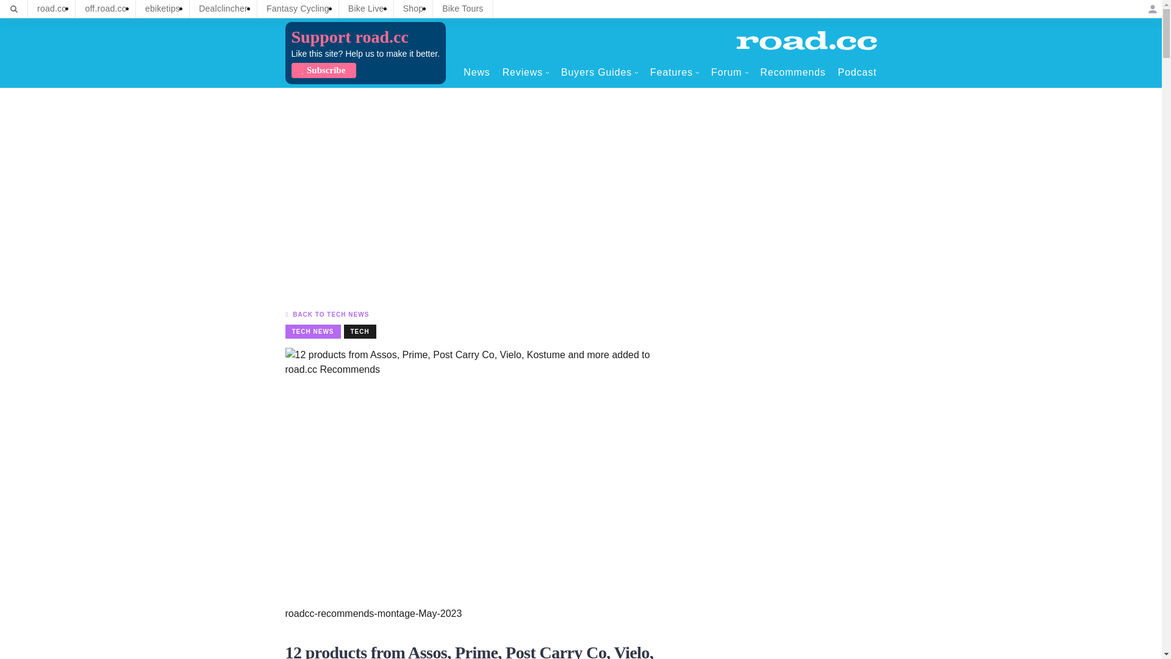  What do you see at coordinates (366, 9) in the screenshot?
I see `Bike Live` at bounding box center [366, 9].